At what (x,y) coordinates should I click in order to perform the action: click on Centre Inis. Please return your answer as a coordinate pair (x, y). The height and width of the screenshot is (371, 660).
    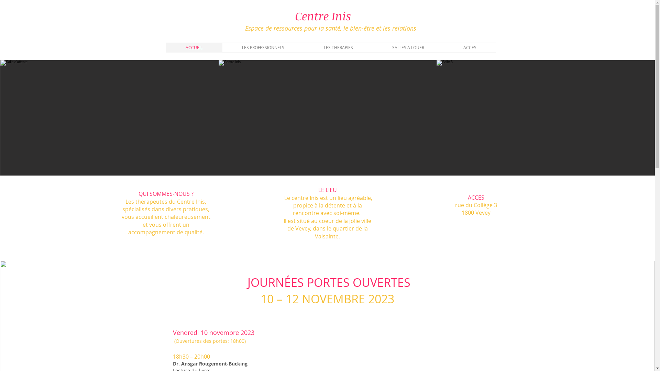
    Looking at the image, I should click on (323, 16).